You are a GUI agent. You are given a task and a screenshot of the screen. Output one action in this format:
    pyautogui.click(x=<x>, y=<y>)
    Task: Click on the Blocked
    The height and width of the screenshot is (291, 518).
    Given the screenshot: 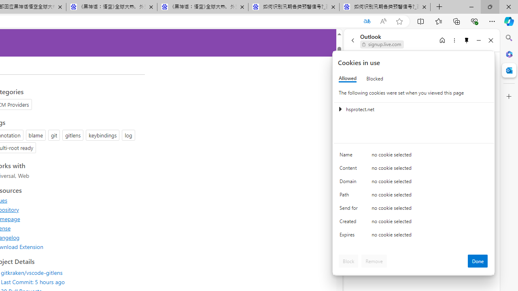 What is the action you would take?
    pyautogui.click(x=375, y=78)
    